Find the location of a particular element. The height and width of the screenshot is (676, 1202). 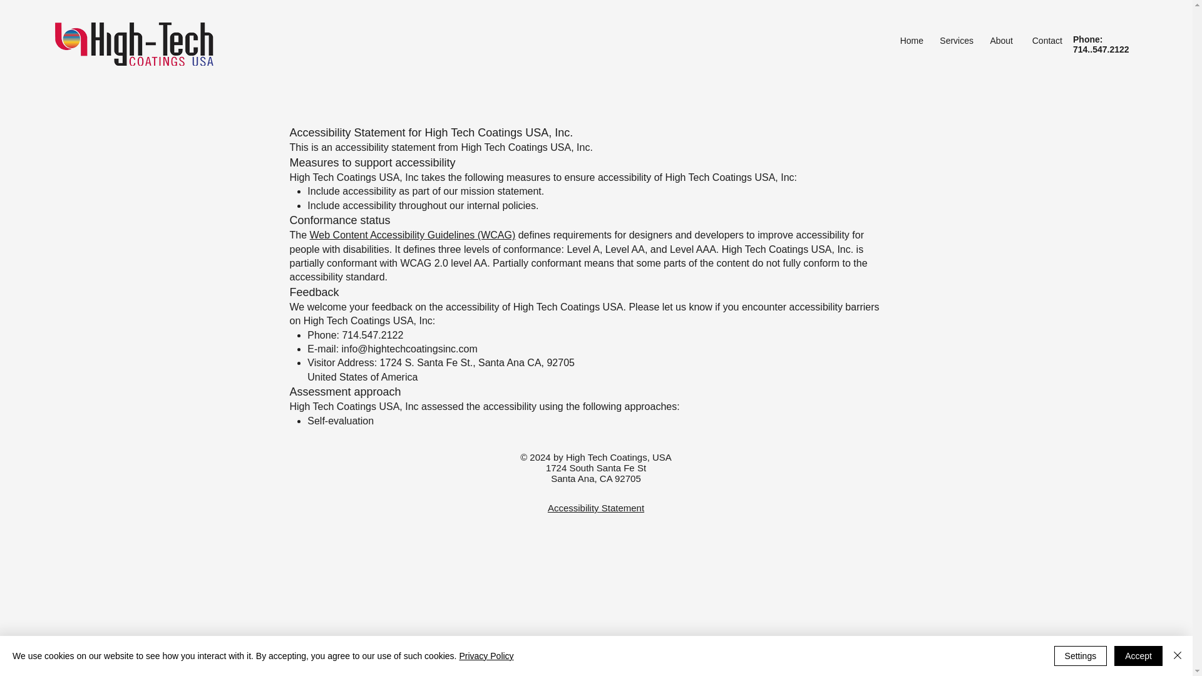

About is located at coordinates (999, 41).